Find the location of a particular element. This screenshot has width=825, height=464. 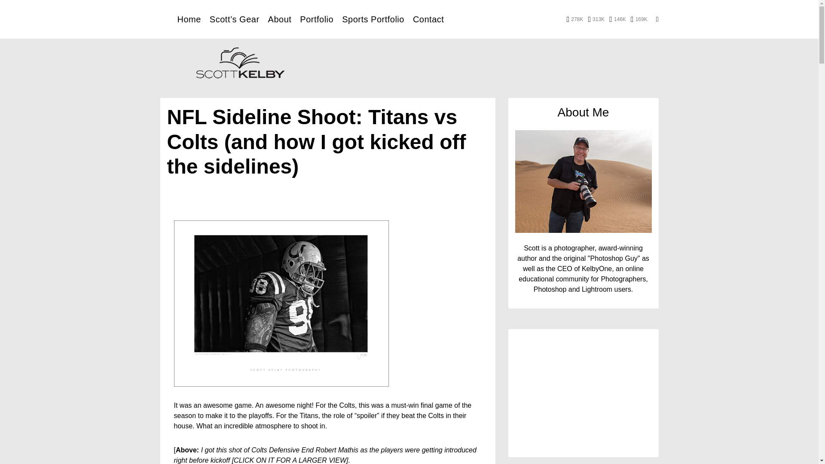

colts1sm is located at coordinates (281, 303).